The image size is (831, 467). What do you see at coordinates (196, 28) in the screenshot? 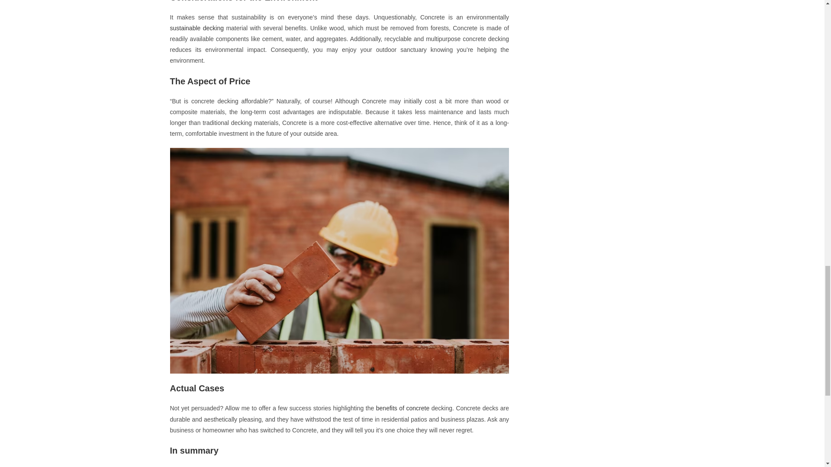
I see `sustainable decking` at bounding box center [196, 28].